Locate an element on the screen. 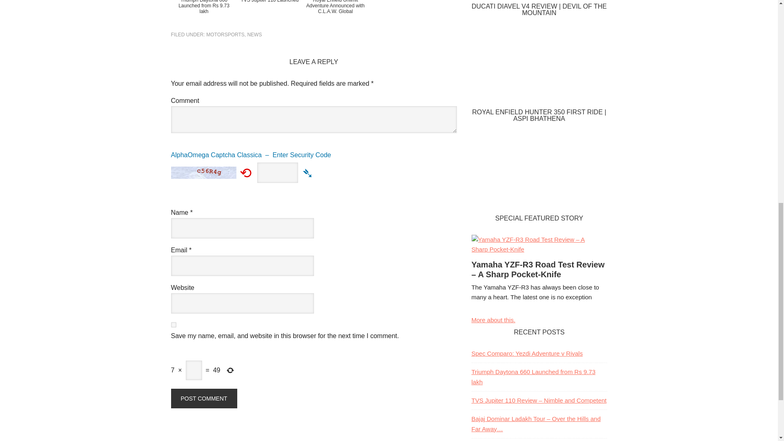  MOTORSPORTS is located at coordinates (225, 34).